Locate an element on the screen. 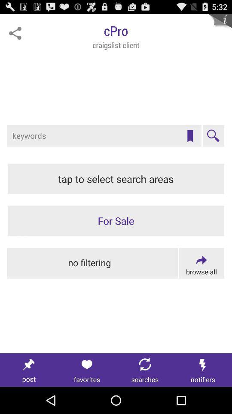 The width and height of the screenshot is (232, 414). post is located at coordinates (29, 370).